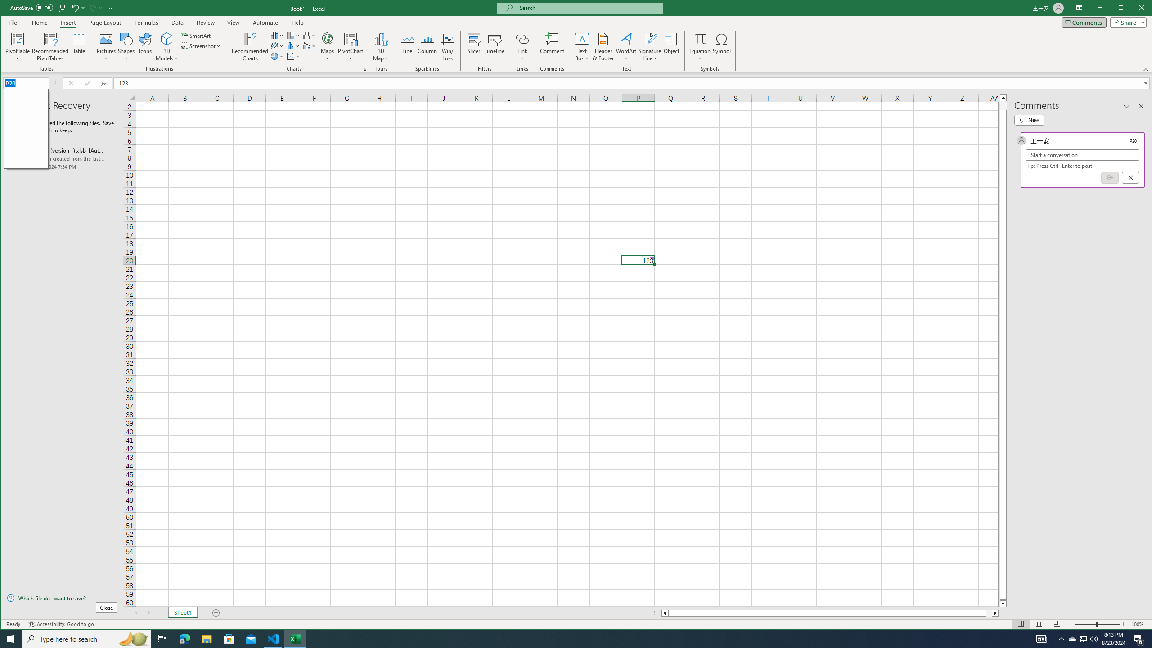 This screenshot has width=1152, height=648. Describe the element at coordinates (1083, 155) in the screenshot. I see `Start a conversation` at that location.